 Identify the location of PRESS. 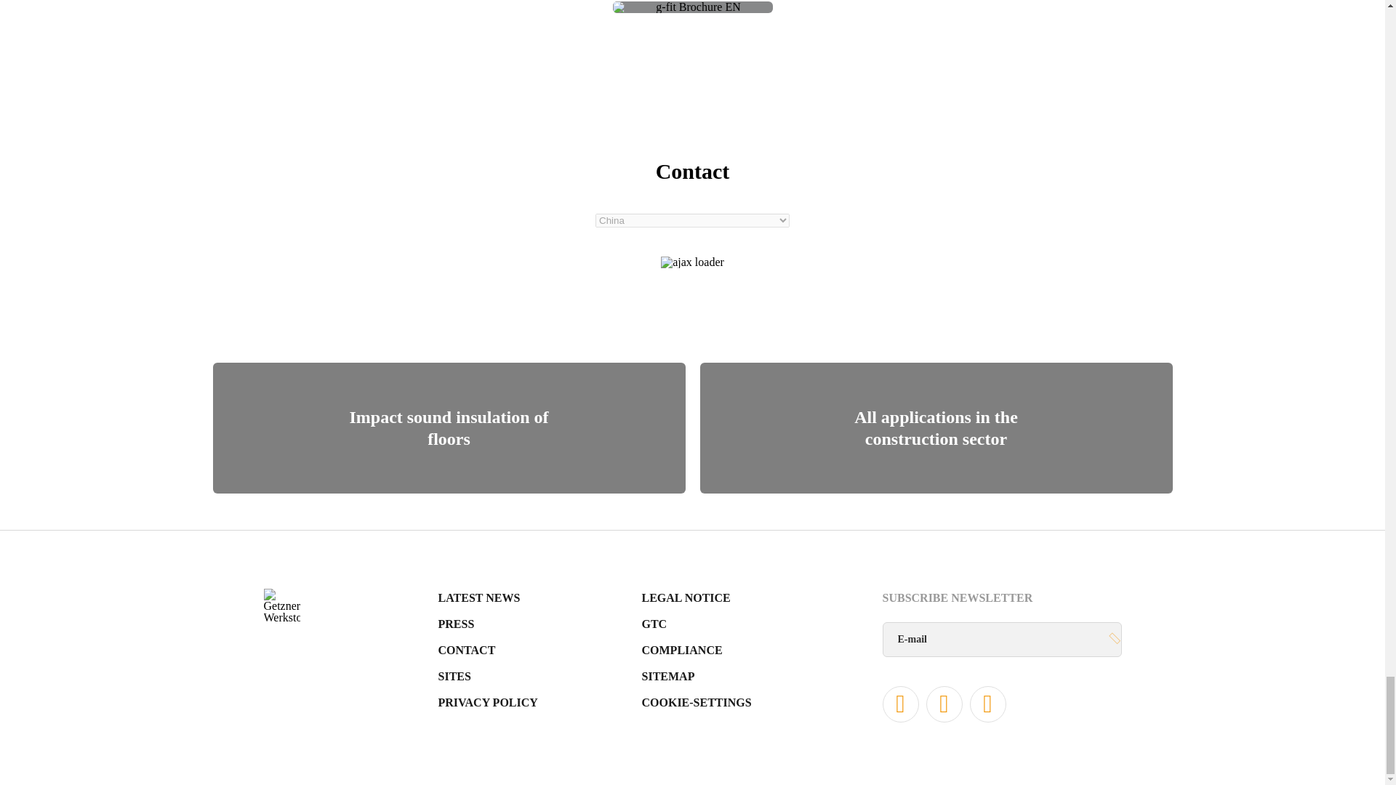
(456, 624).